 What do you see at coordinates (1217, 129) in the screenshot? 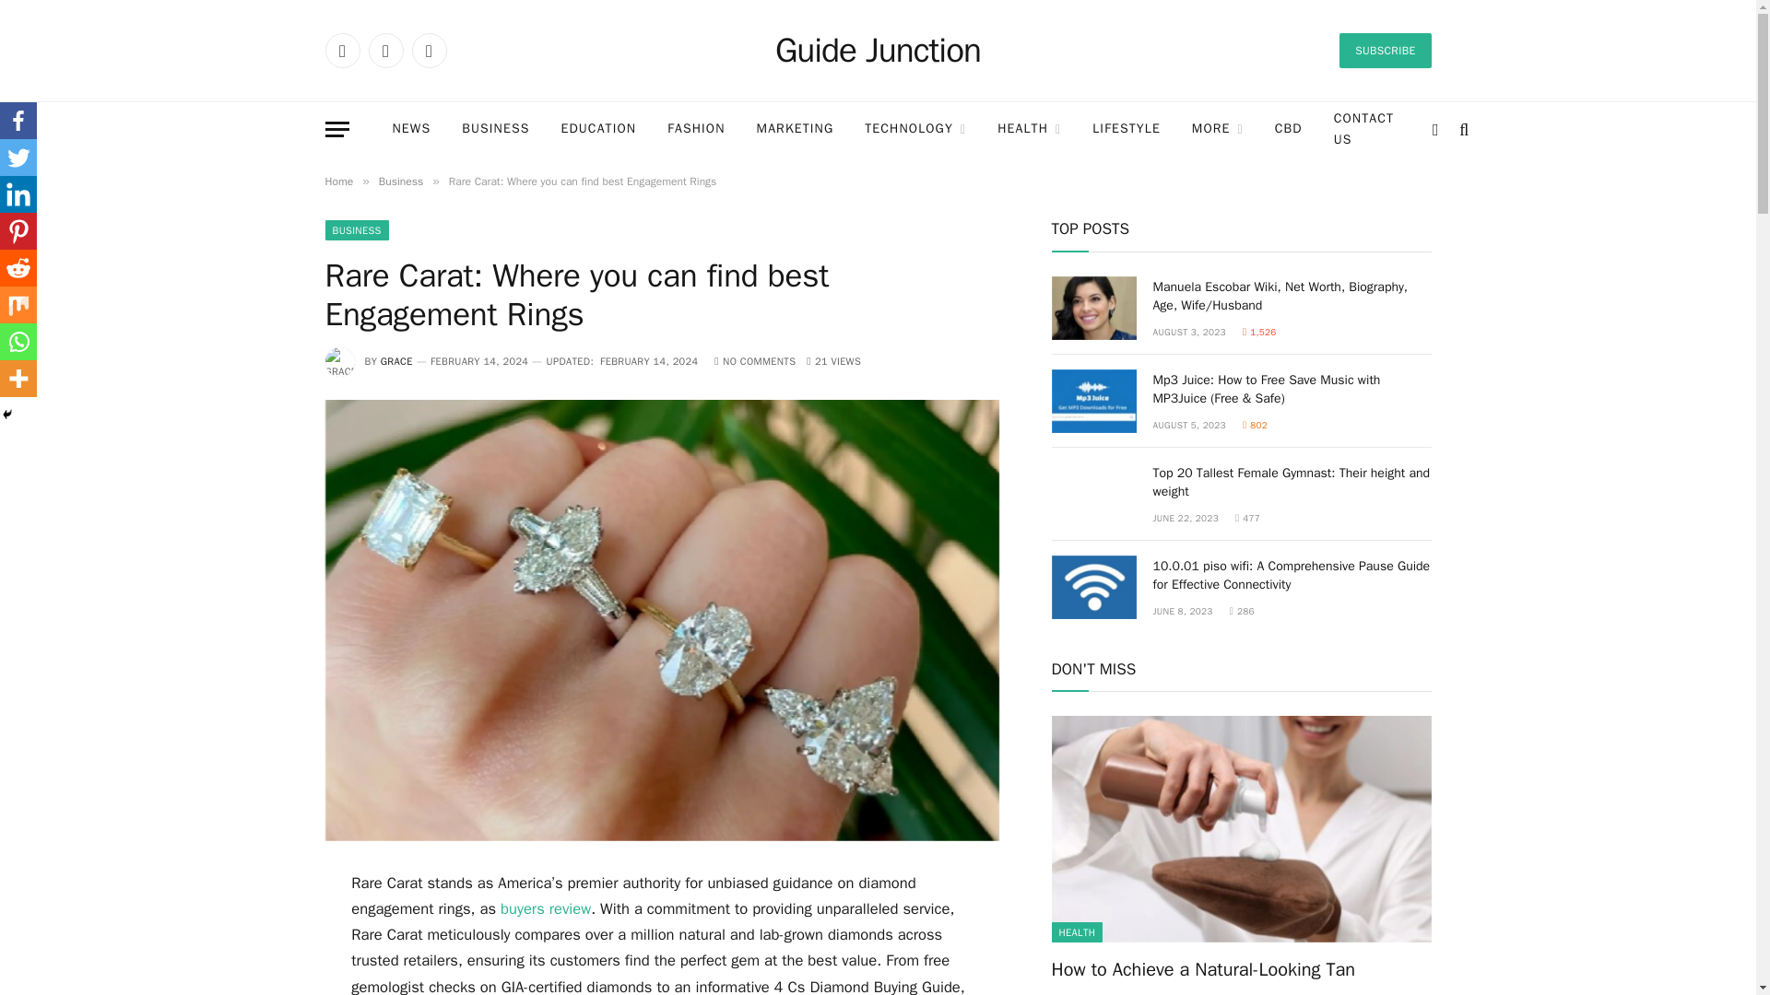
I see `MORE` at bounding box center [1217, 129].